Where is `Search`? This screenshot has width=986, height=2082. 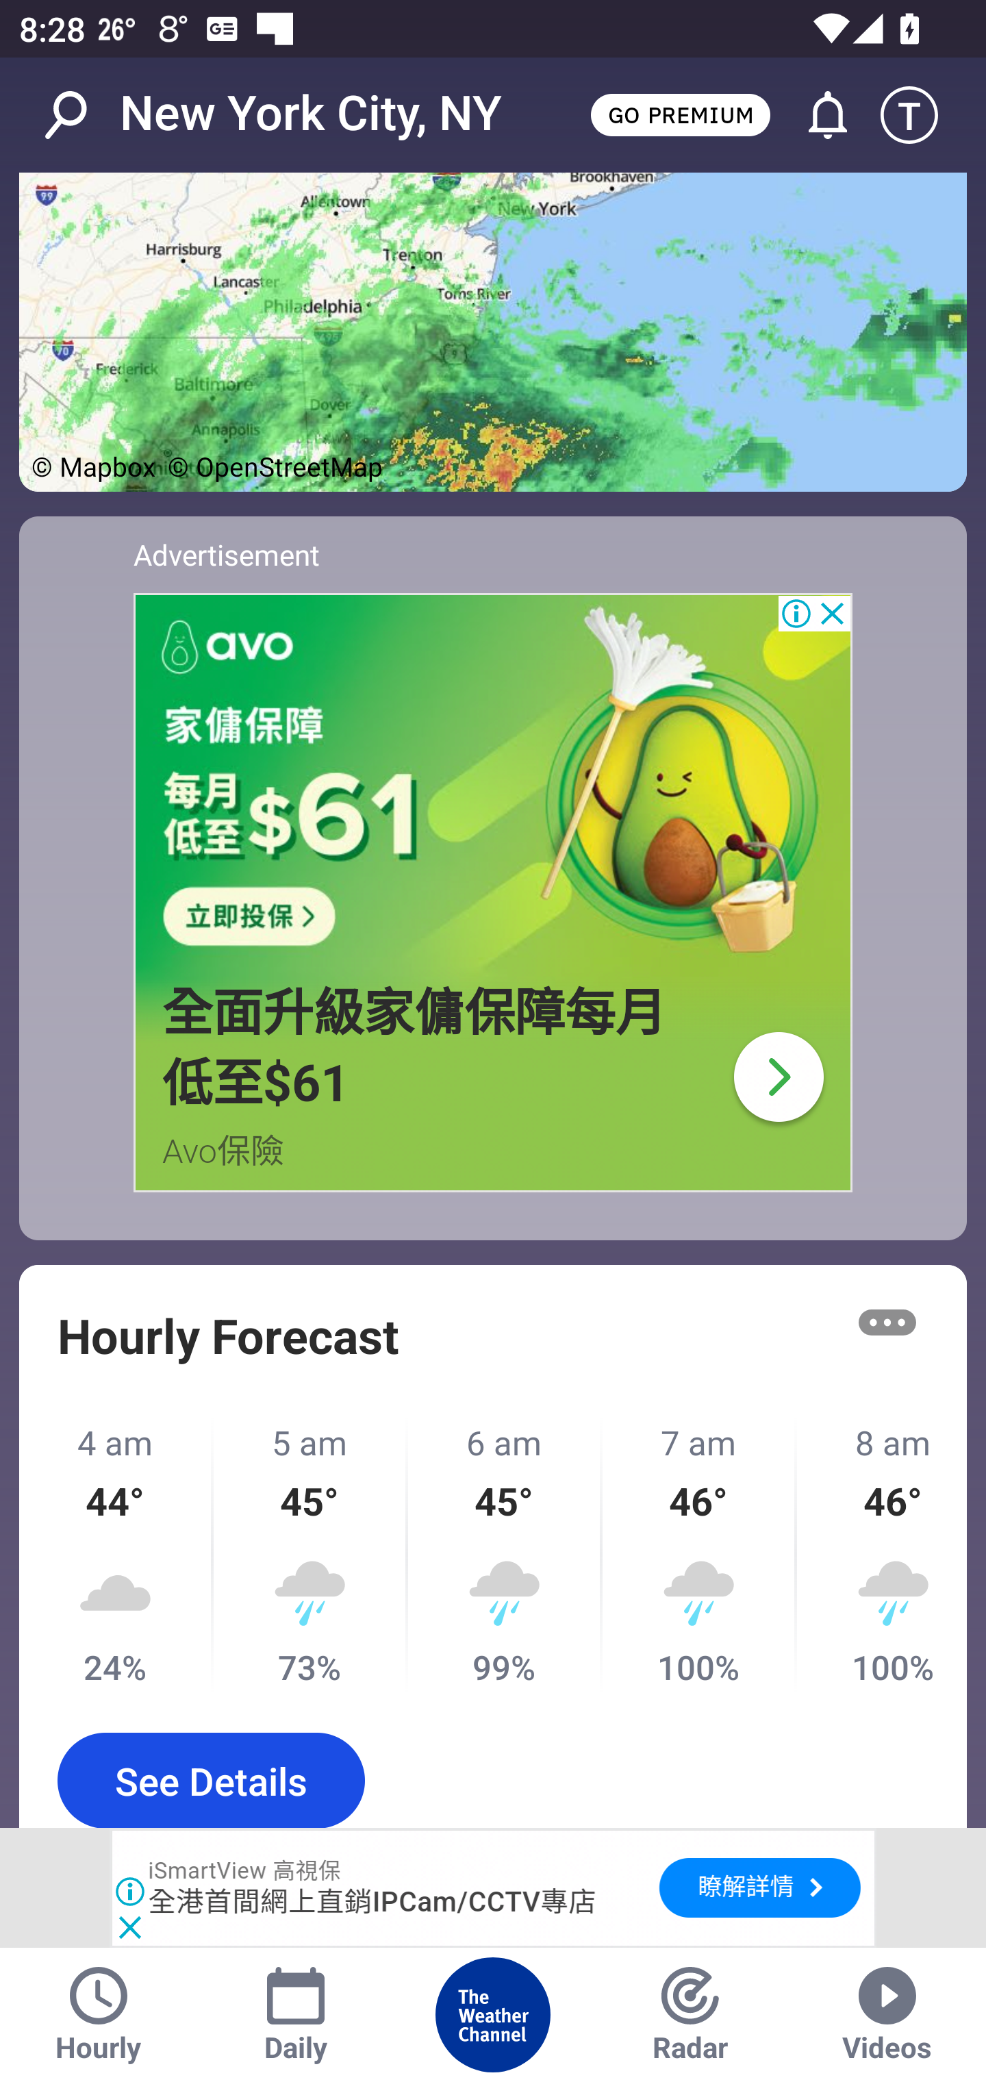
Search is located at coordinates (79, 115).